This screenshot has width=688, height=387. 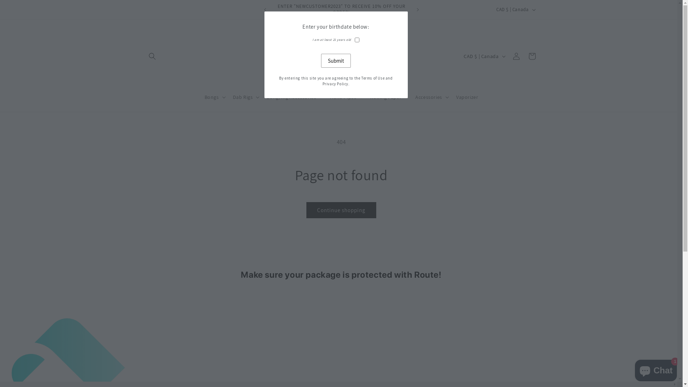 I want to click on Vaporizer, so click(x=467, y=97).